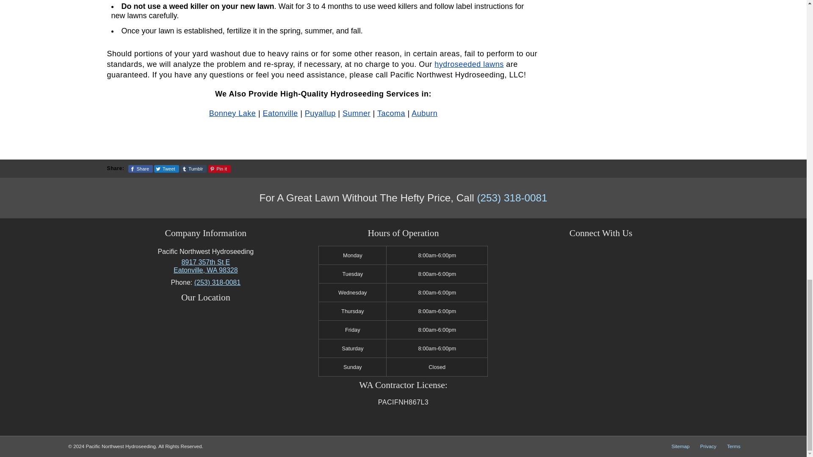 The image size is (813, 457). Describe the element at coordinates (280, 113) in the screenshot. I see `Eatonville` at that location.